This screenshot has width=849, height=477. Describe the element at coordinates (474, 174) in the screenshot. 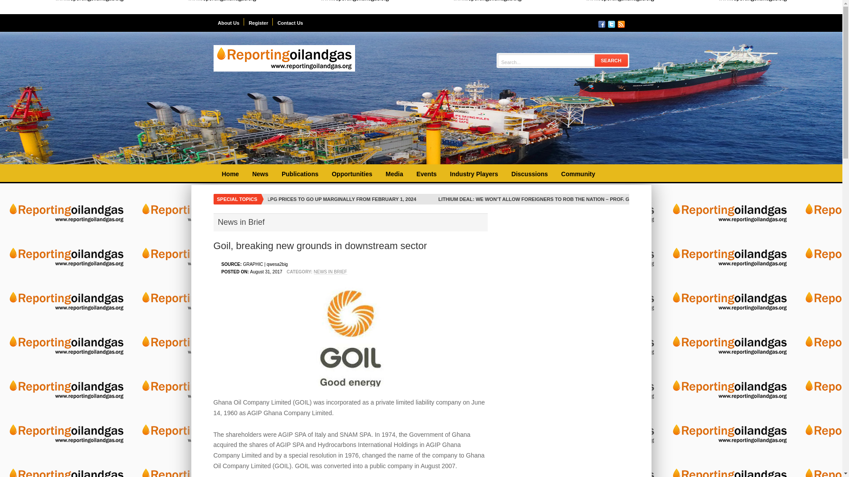

I see `Industry Players` at that location.